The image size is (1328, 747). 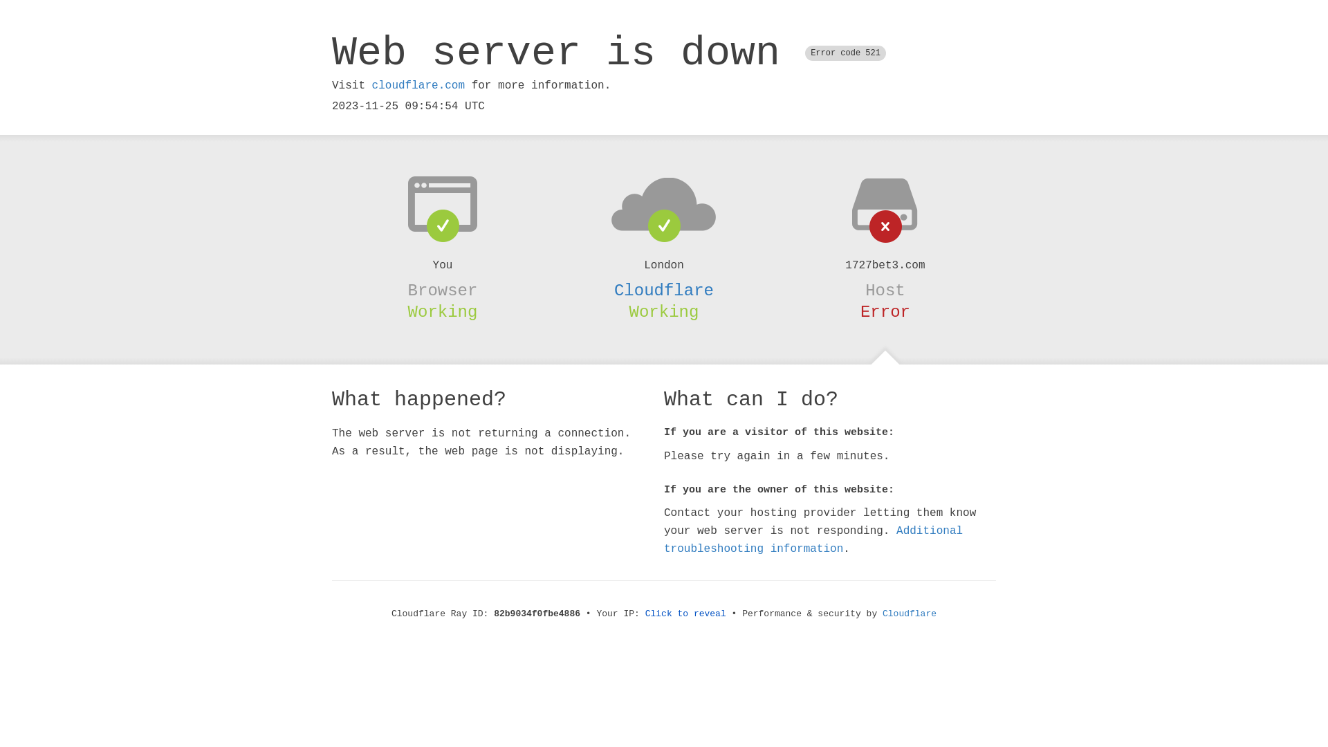 What do you see at coordinates (418, 86) in the screenshot?
I see `cloudflare.com` at bounding box center [418, 86].